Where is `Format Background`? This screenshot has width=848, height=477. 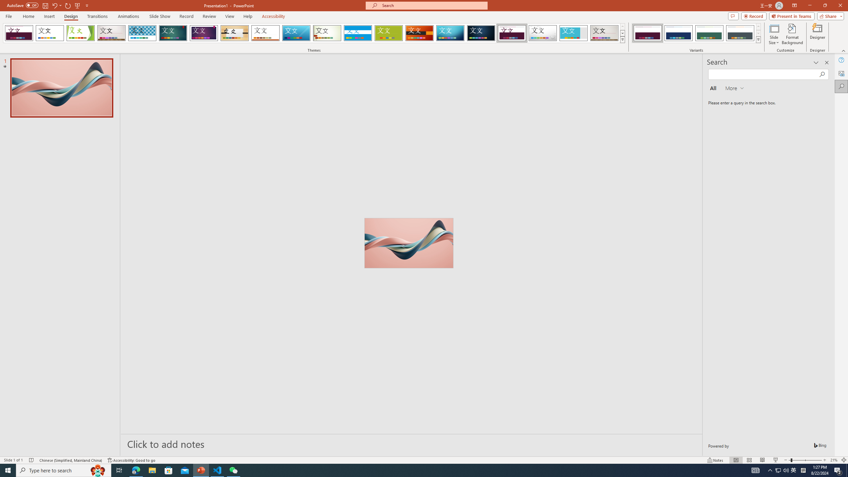 Format Background is located at coordinates (792, 34).